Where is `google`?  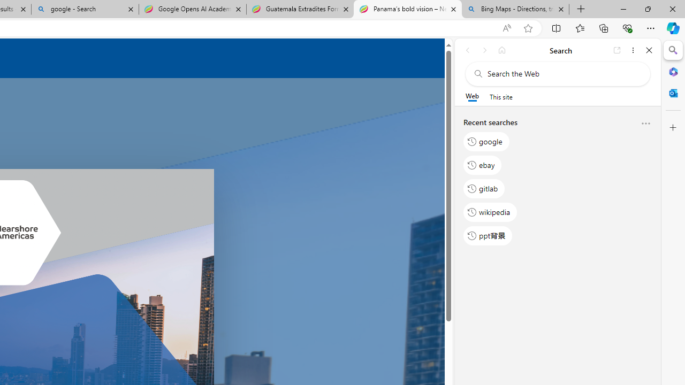 google is located at coordinates (486, 141).